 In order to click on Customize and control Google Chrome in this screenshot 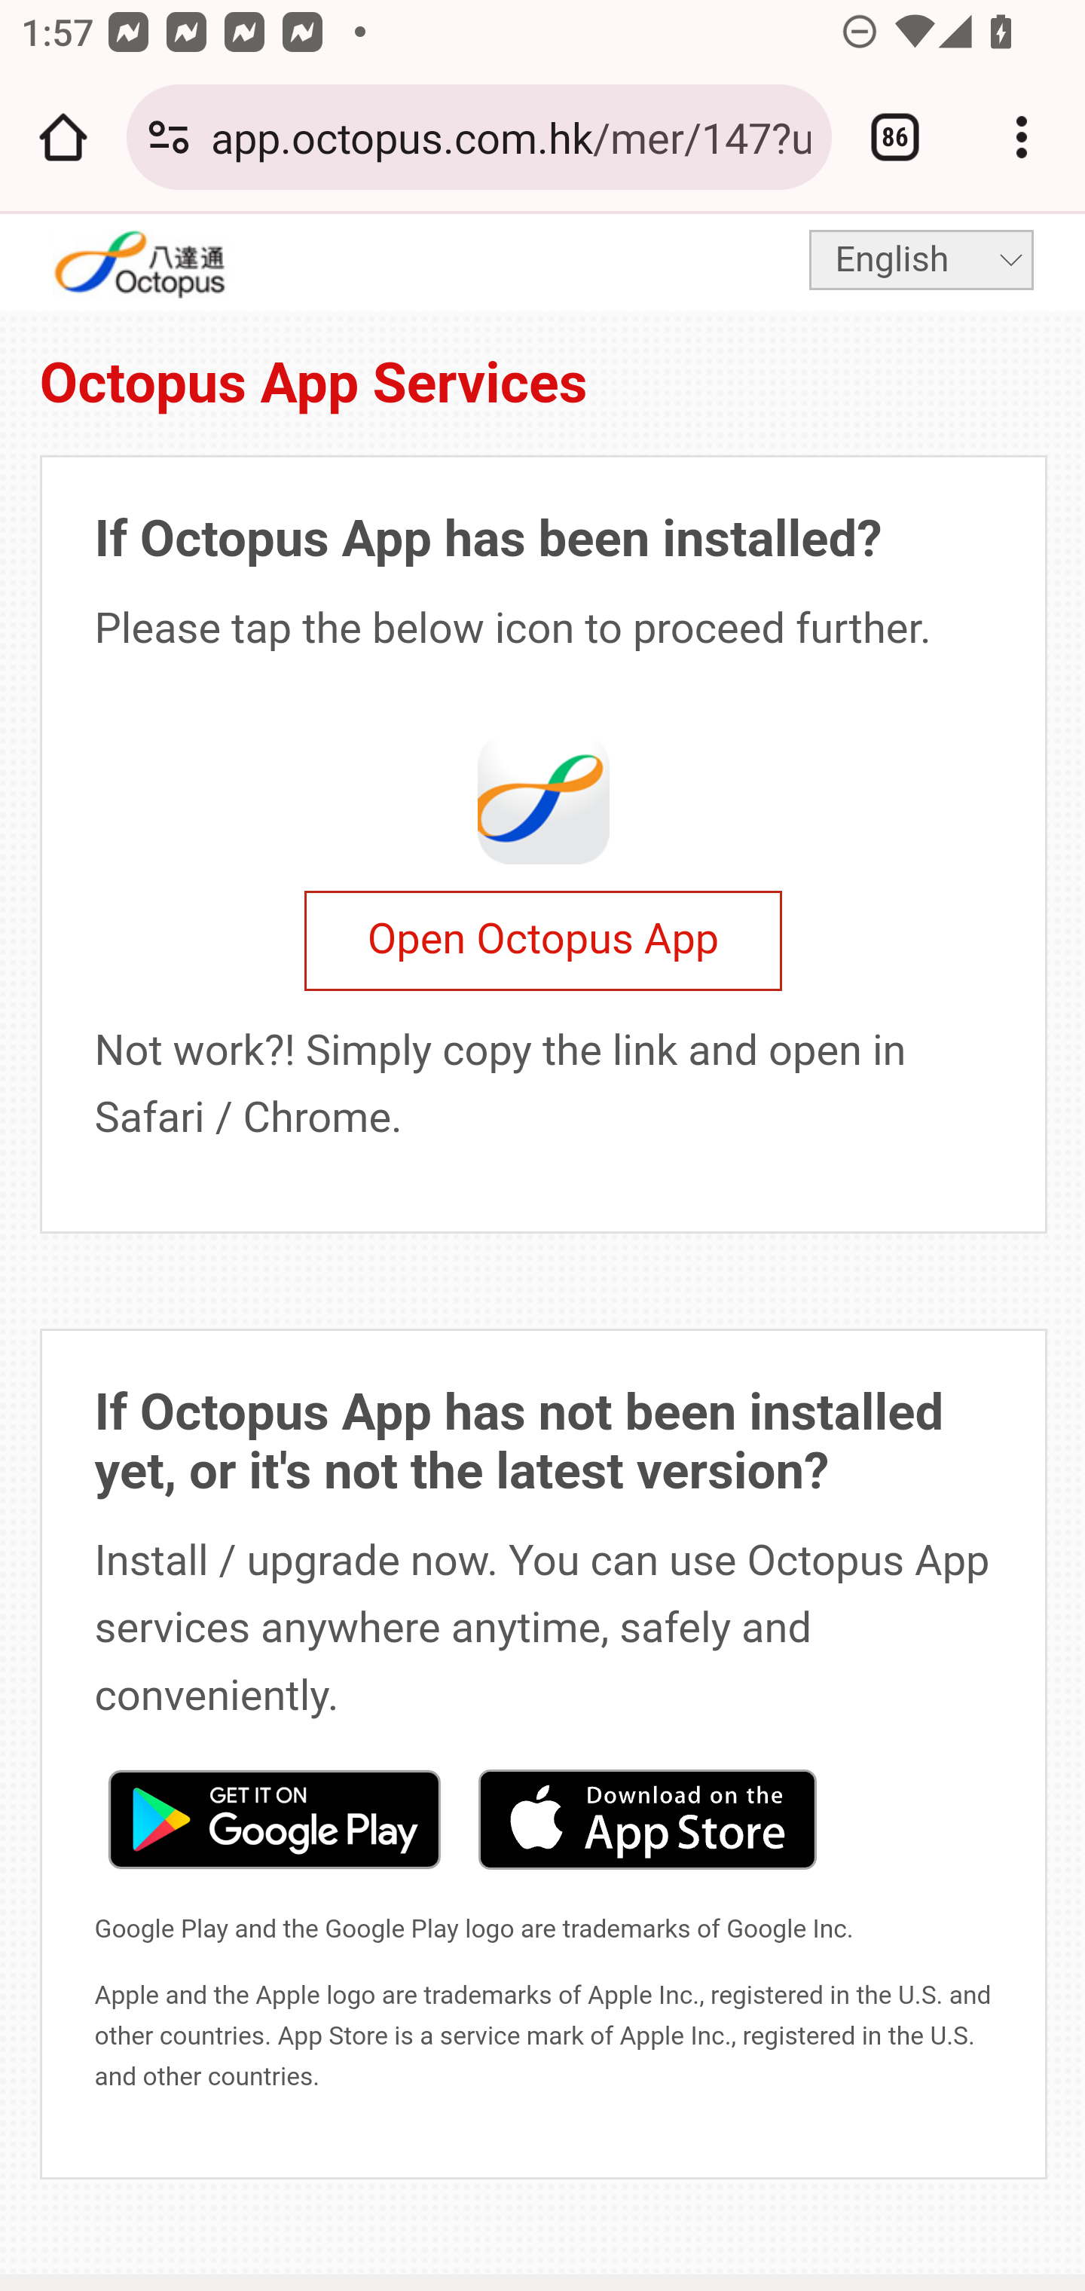, I will do `click(1022, 137)`.